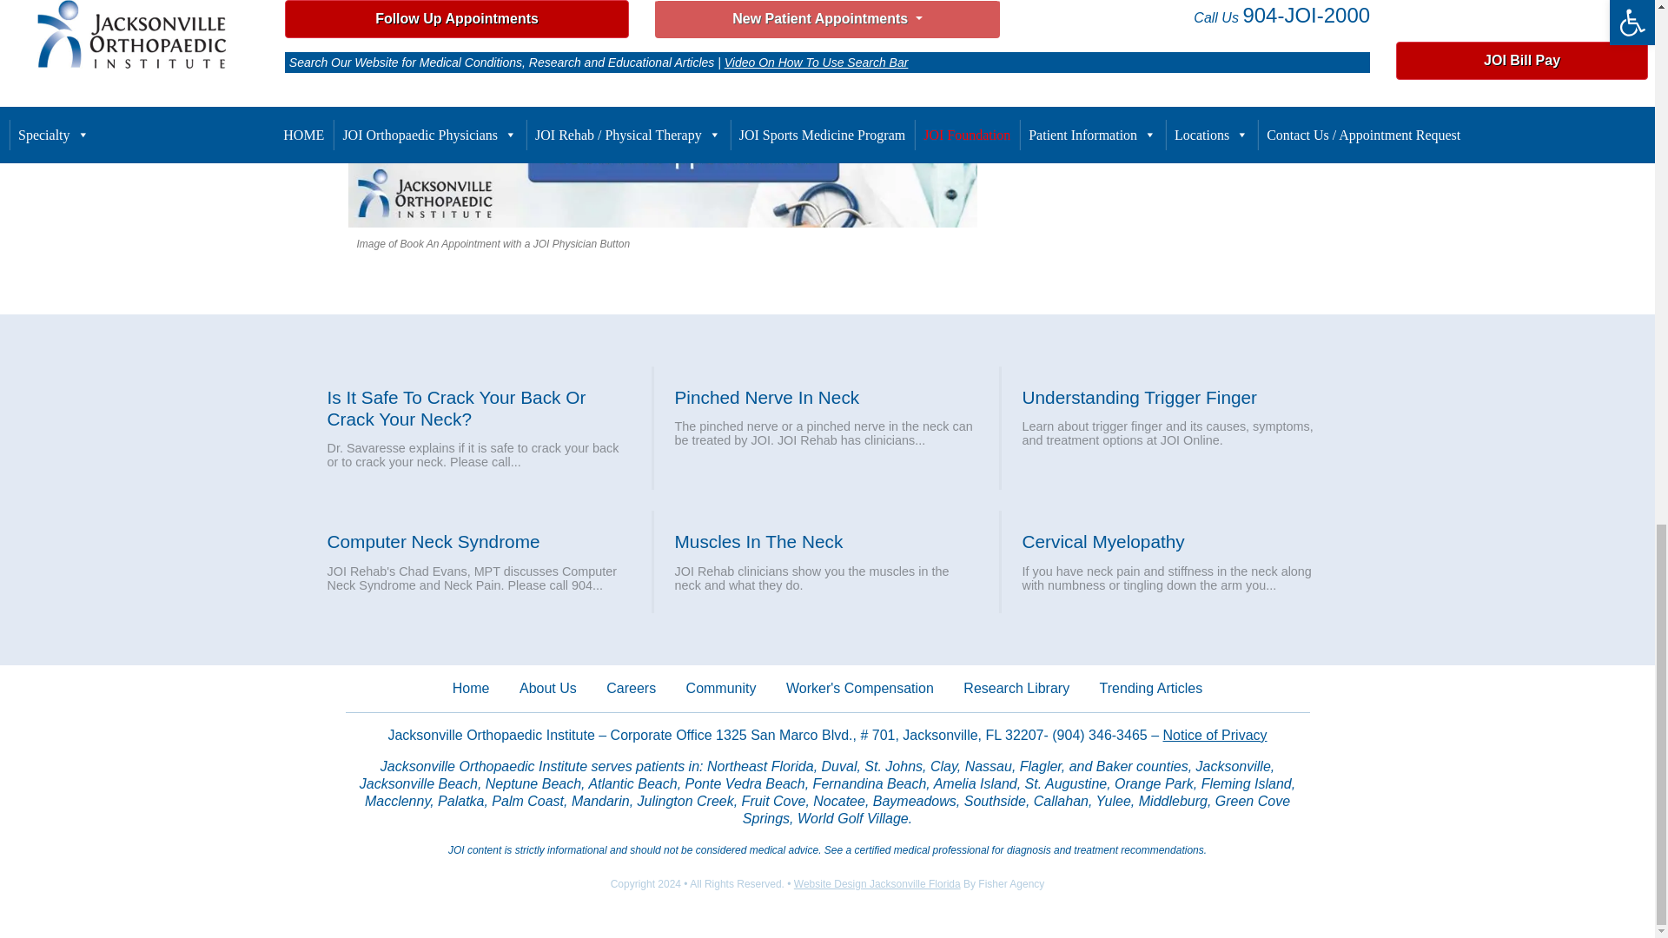  Describe the element at coordinates (87, 921) in the screenshot. I see `Google conversion frame` at that location.